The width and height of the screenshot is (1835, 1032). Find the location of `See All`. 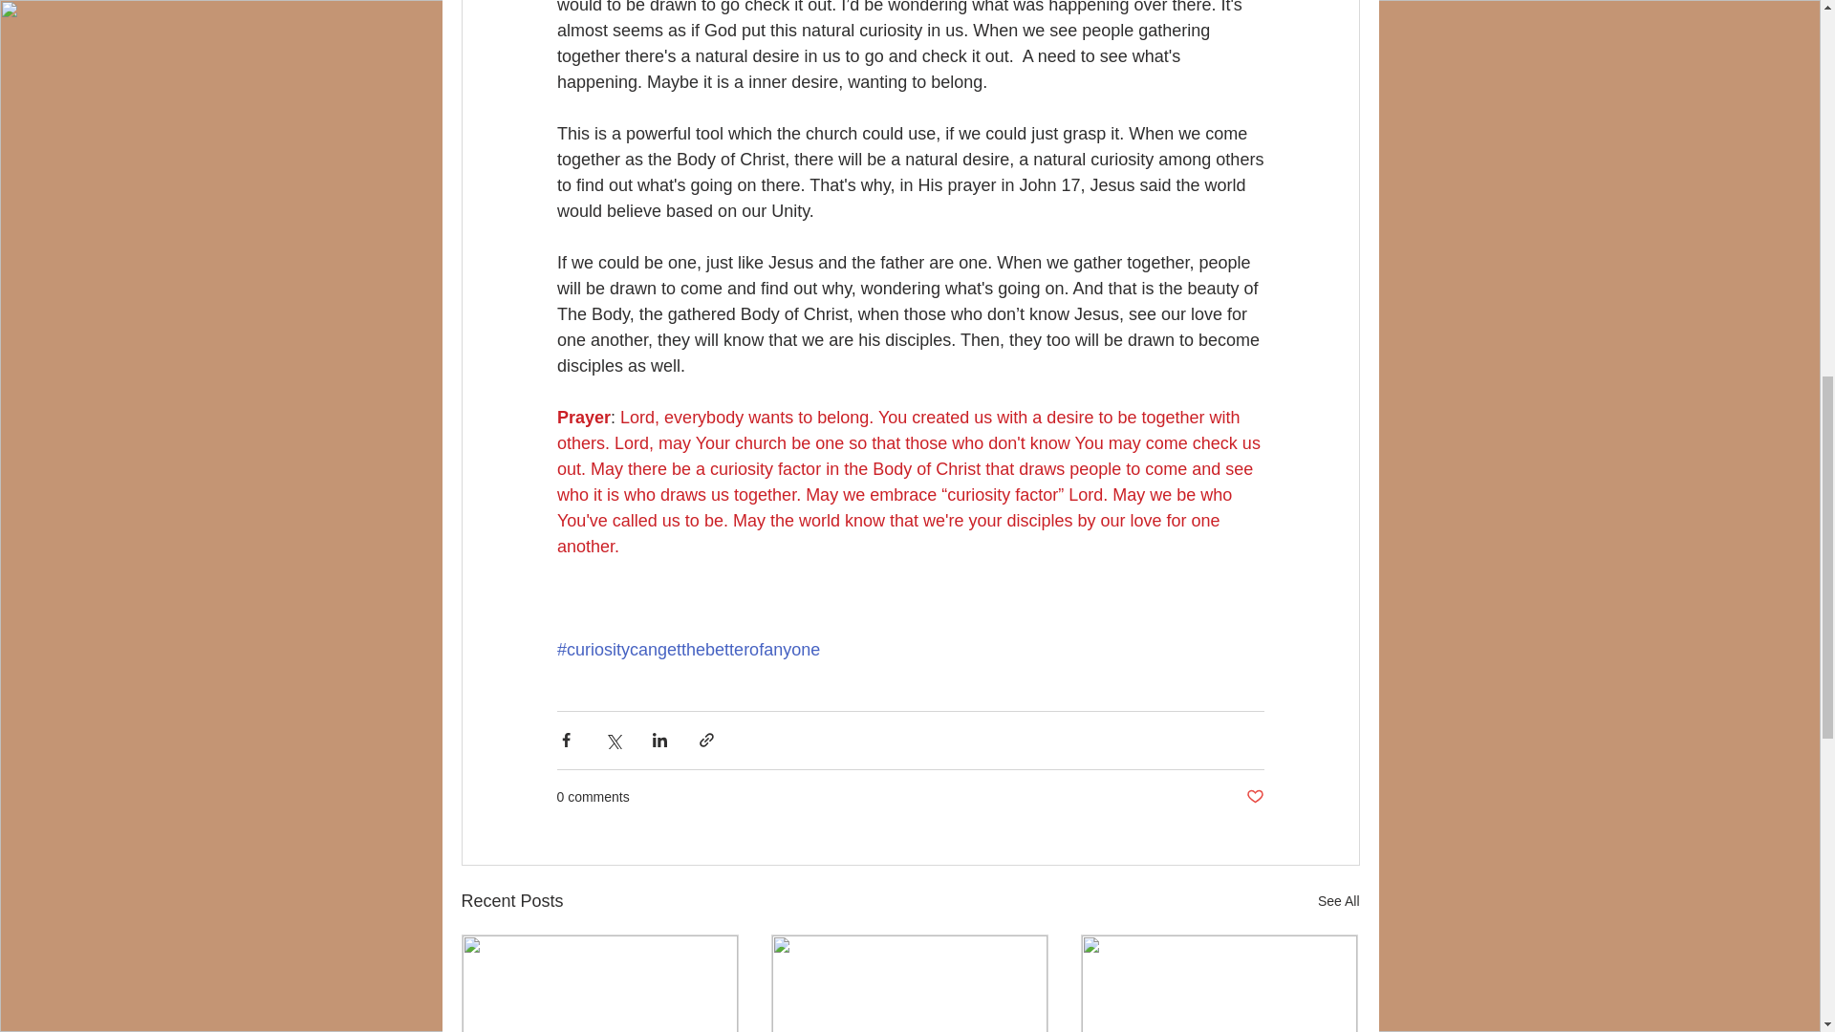

See All is located at coordinates (1338, 900).